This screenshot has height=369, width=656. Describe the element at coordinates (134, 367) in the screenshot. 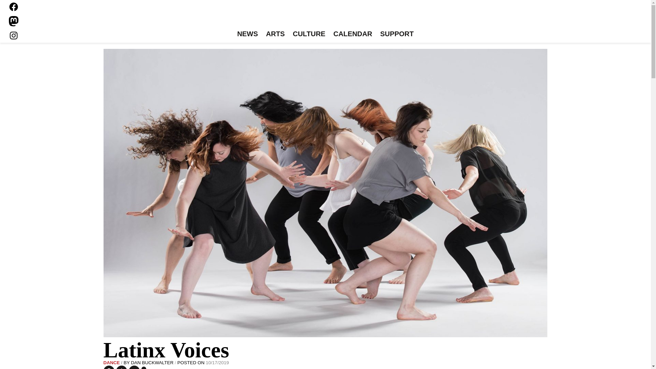

I see `Click to email a link to a friend` at that location.